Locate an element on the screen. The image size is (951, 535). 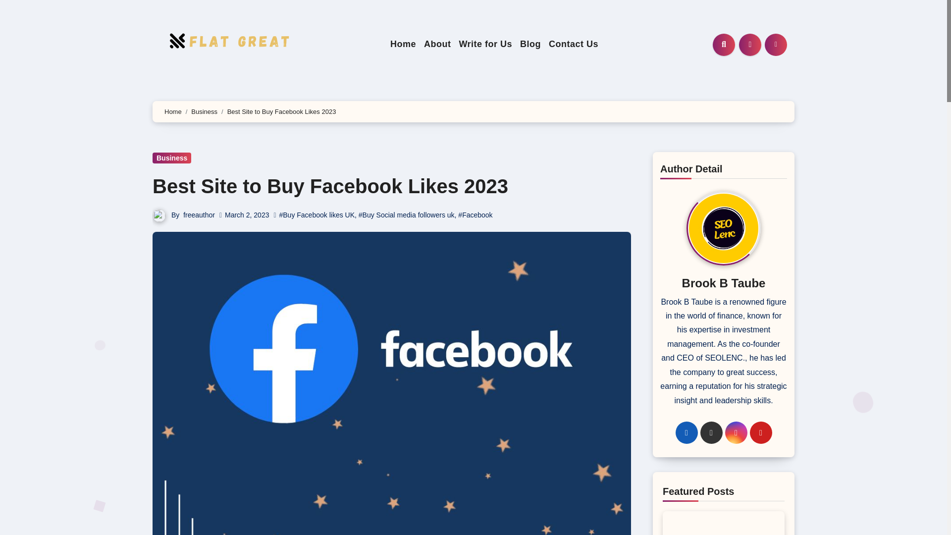
Blog is located at coordinates (530, 44).